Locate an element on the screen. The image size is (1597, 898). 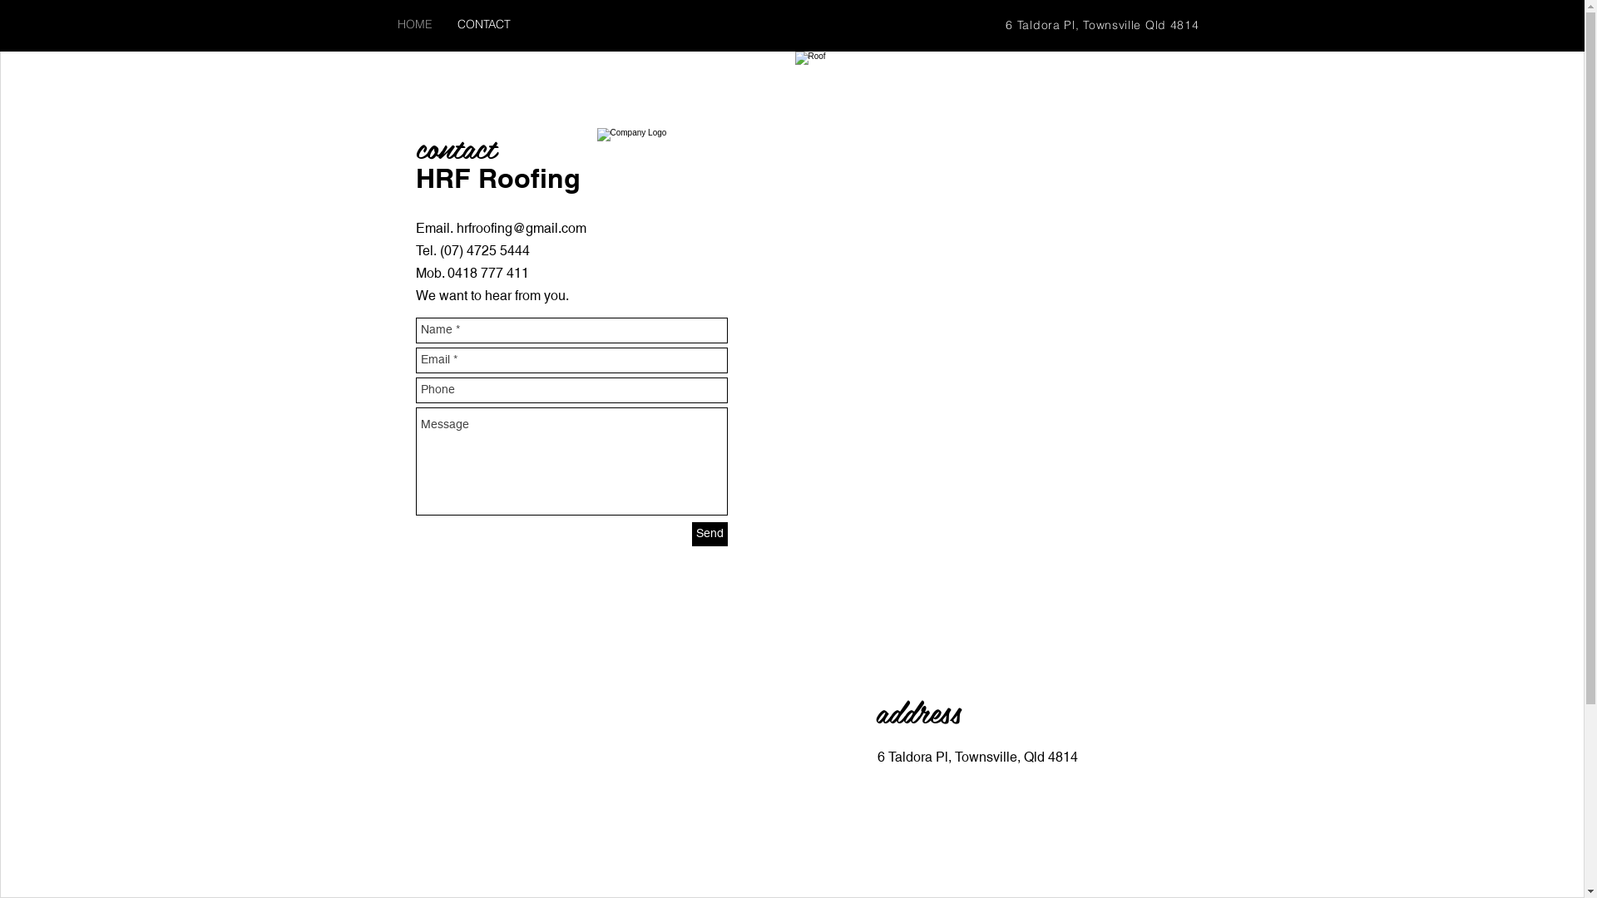
hrfroofing@gmail.com is located at coordinates (521, 228).